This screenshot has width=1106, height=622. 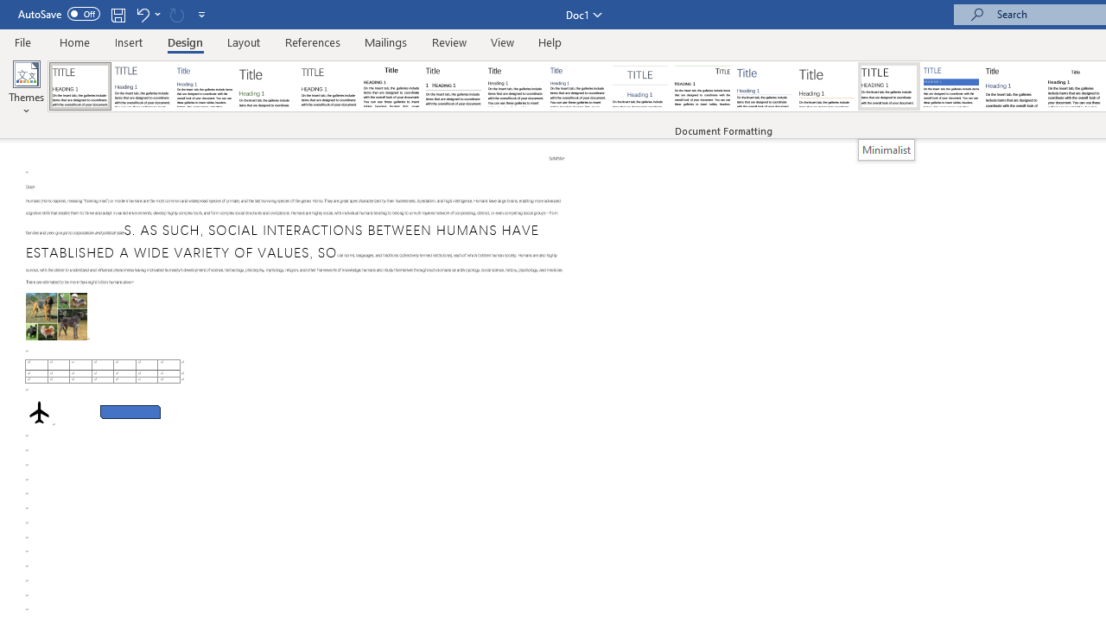 What do you see at coordinates (515, 86) in the screenshot?
I see `Black & White (Word 2013)` at bounding box center [515, 86].